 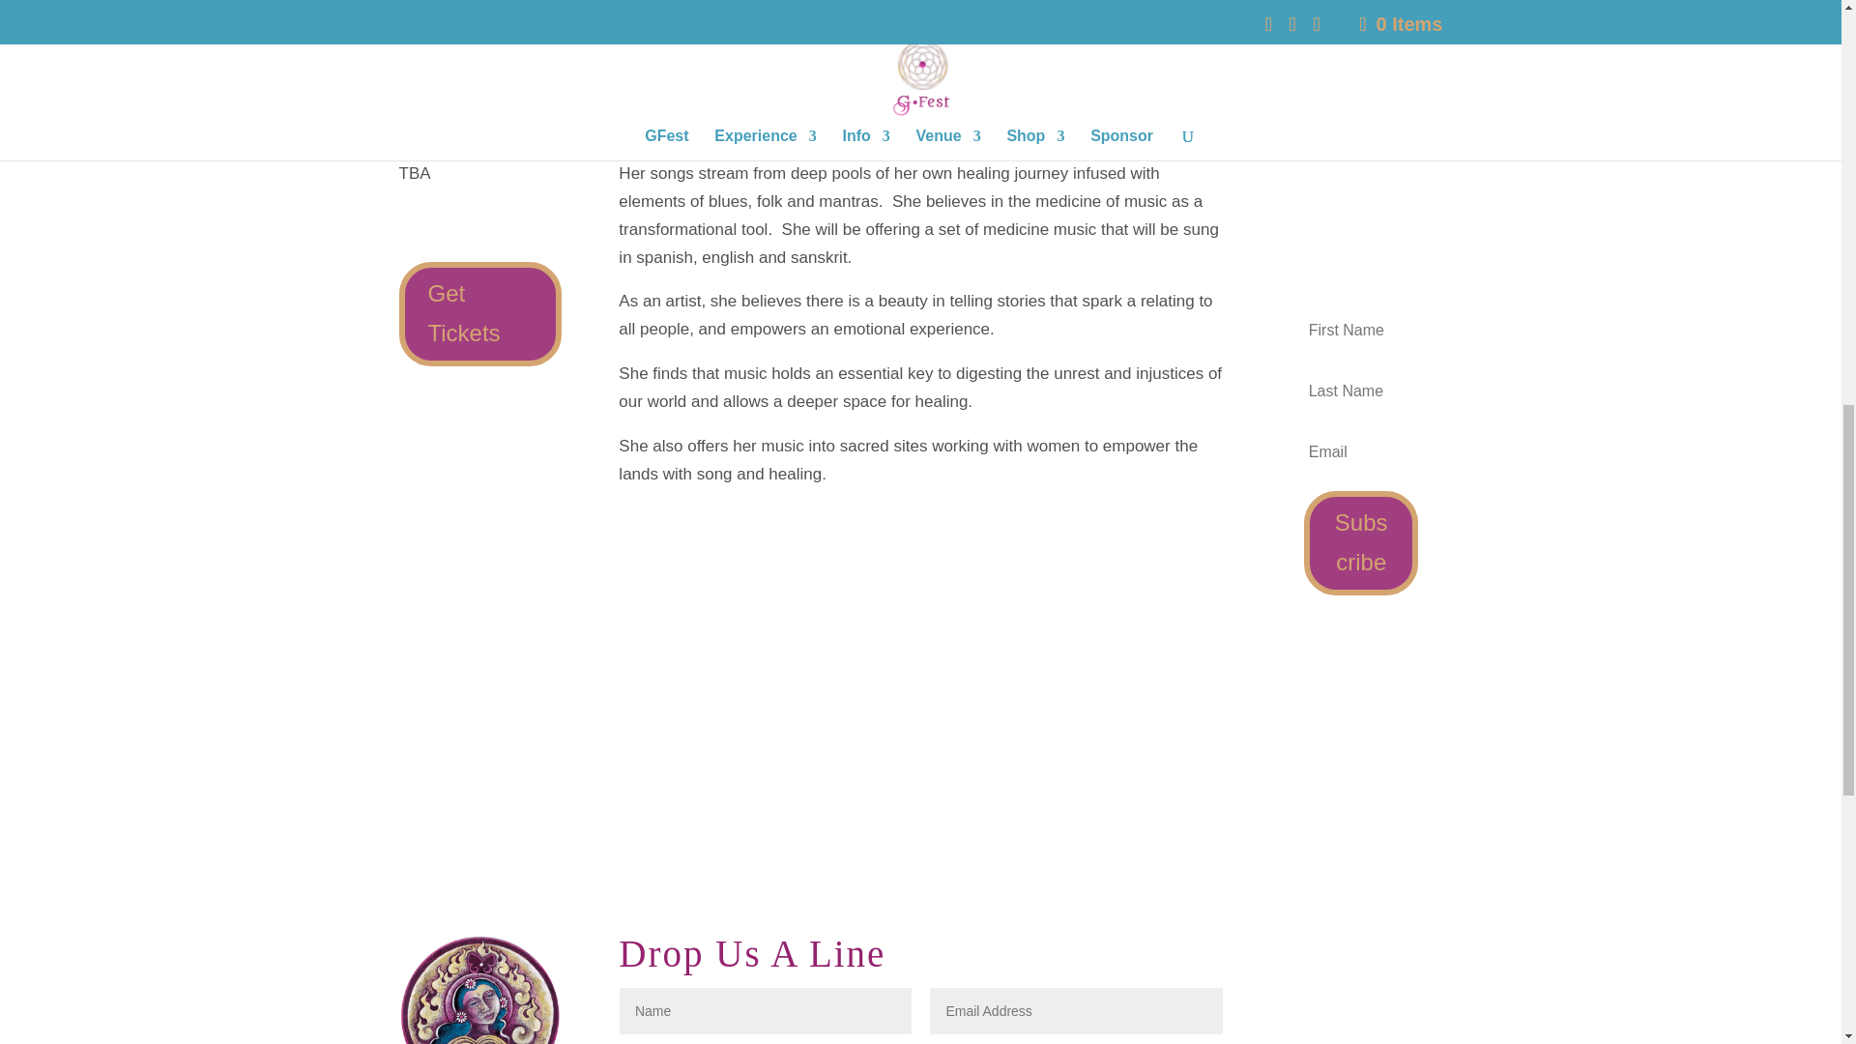 What do you see at coordinates (1361, 542) in the screenshot?
I see `Subscribe` at bounding box center [1361, 542].